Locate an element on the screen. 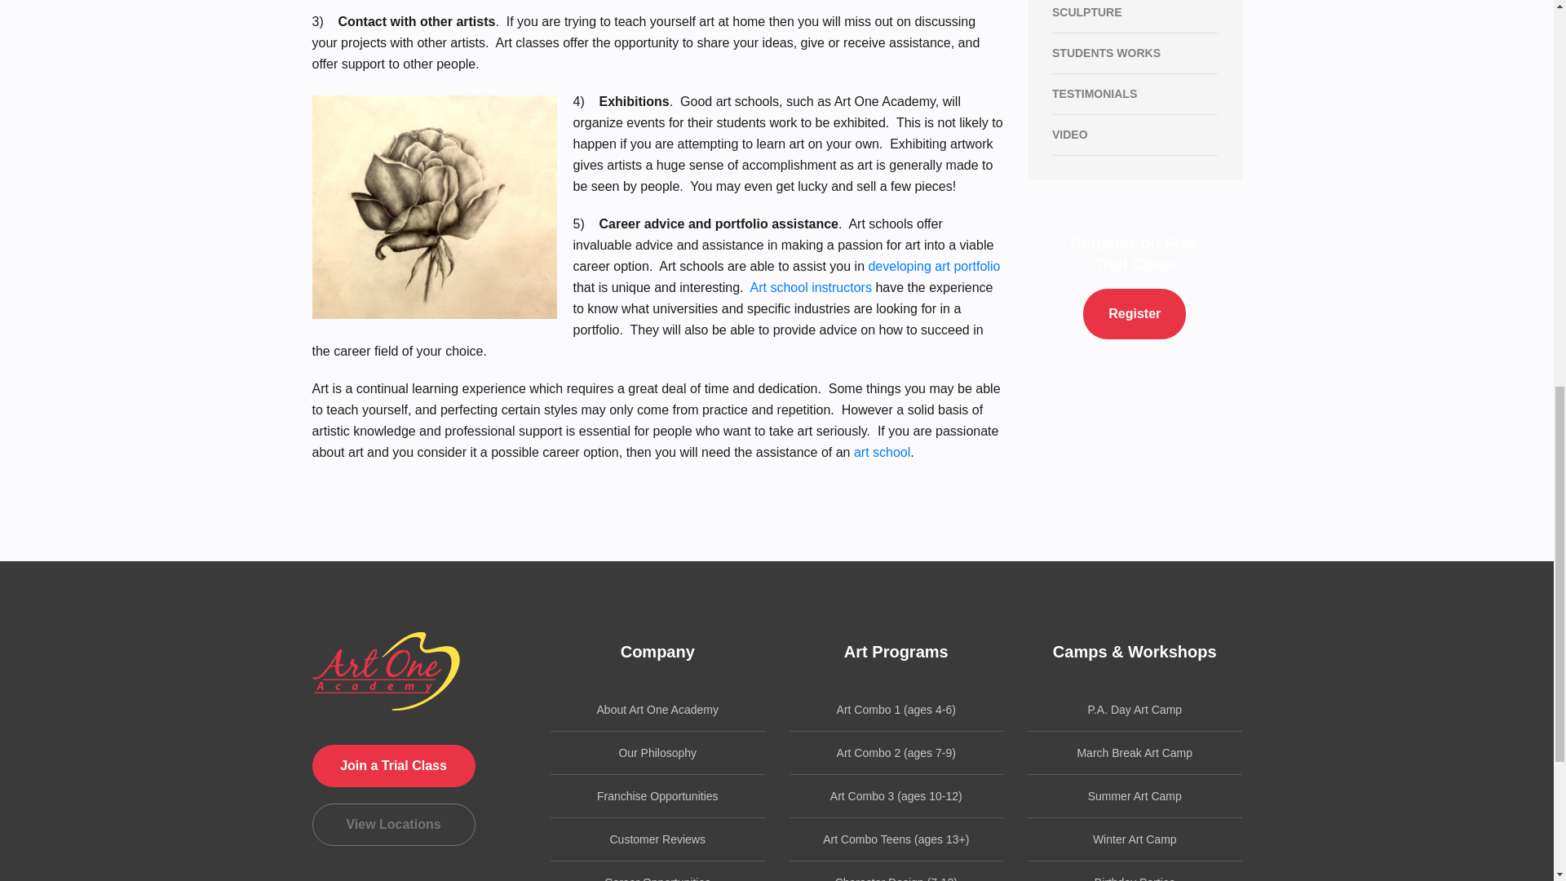  SCULPTURE is located at coordinates (1135, 16).